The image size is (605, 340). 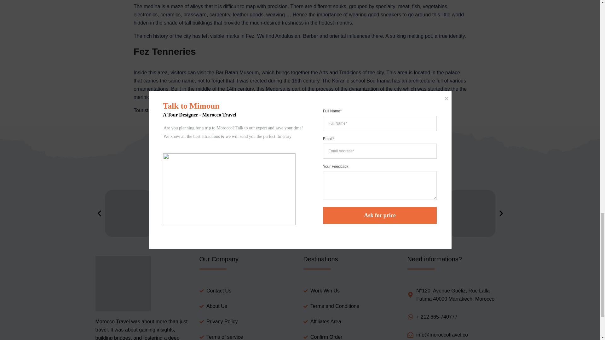 I want to click on Contact Us, so click(x=248, y=291).